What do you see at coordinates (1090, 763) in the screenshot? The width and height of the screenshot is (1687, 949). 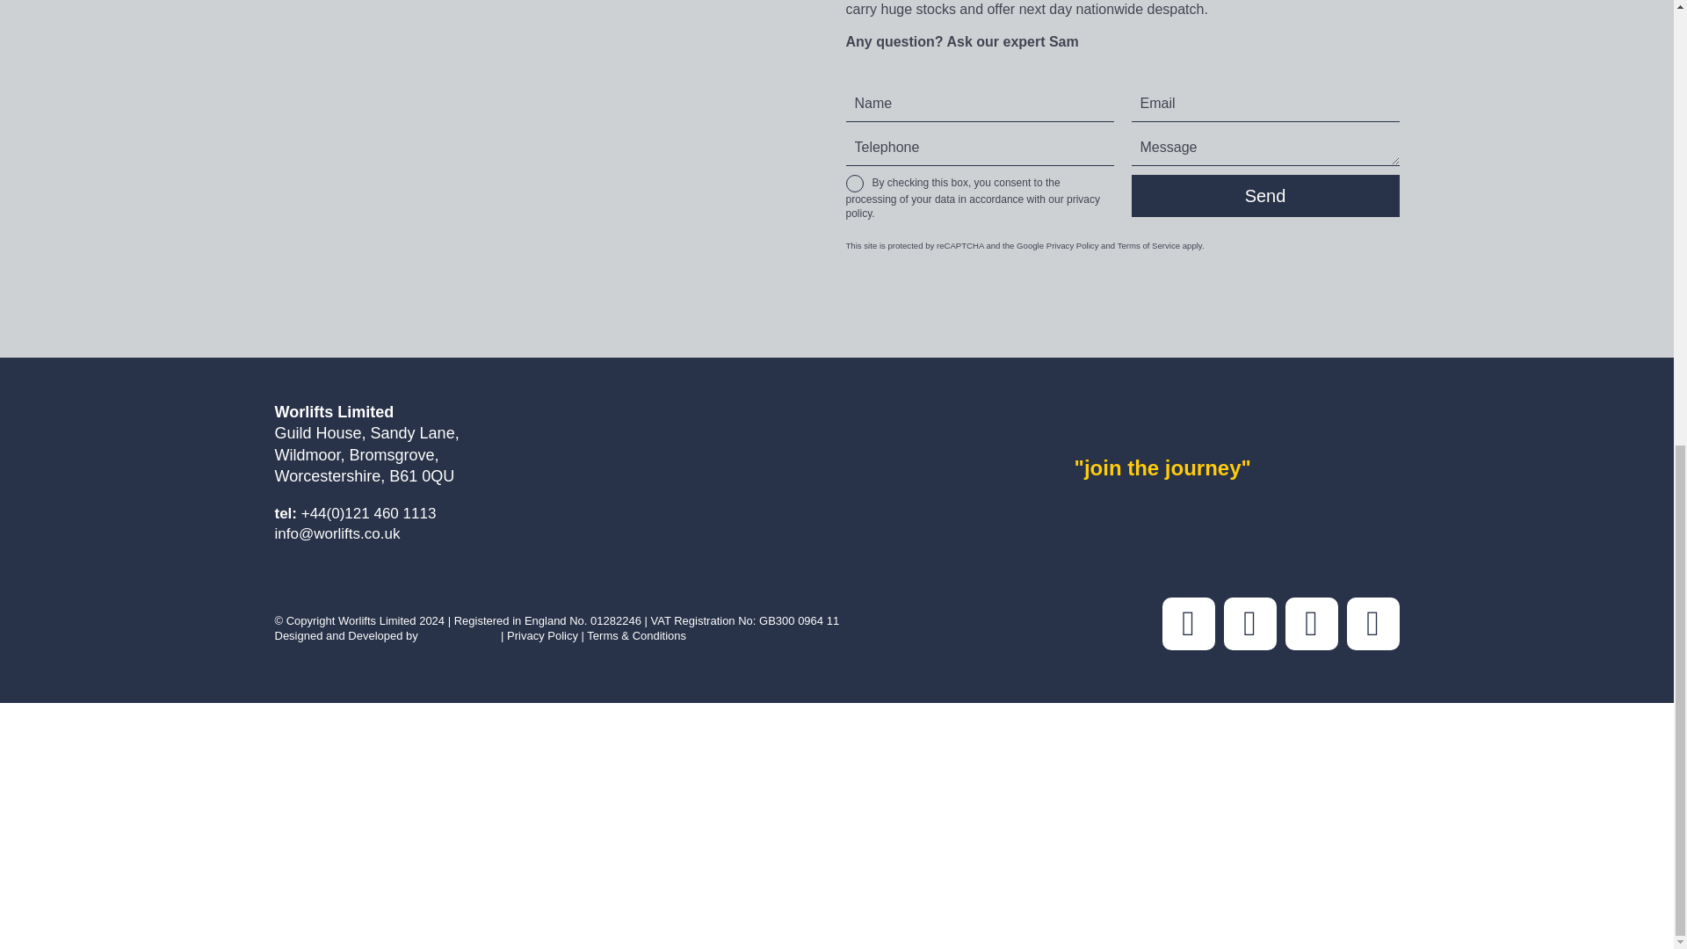 I see `Chas Logo` at bounding box center [1090, 763].